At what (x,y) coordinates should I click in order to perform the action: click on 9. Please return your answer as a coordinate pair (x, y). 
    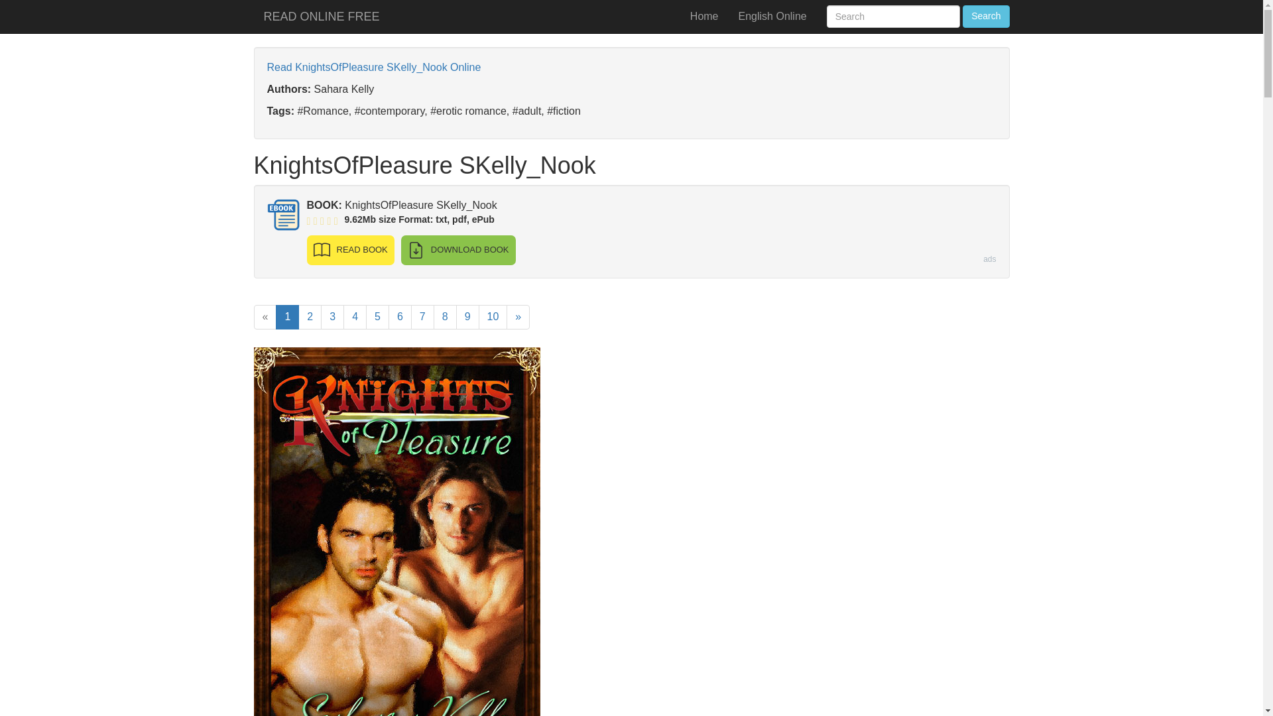
    Looking at the image, I should click on (467, 317).